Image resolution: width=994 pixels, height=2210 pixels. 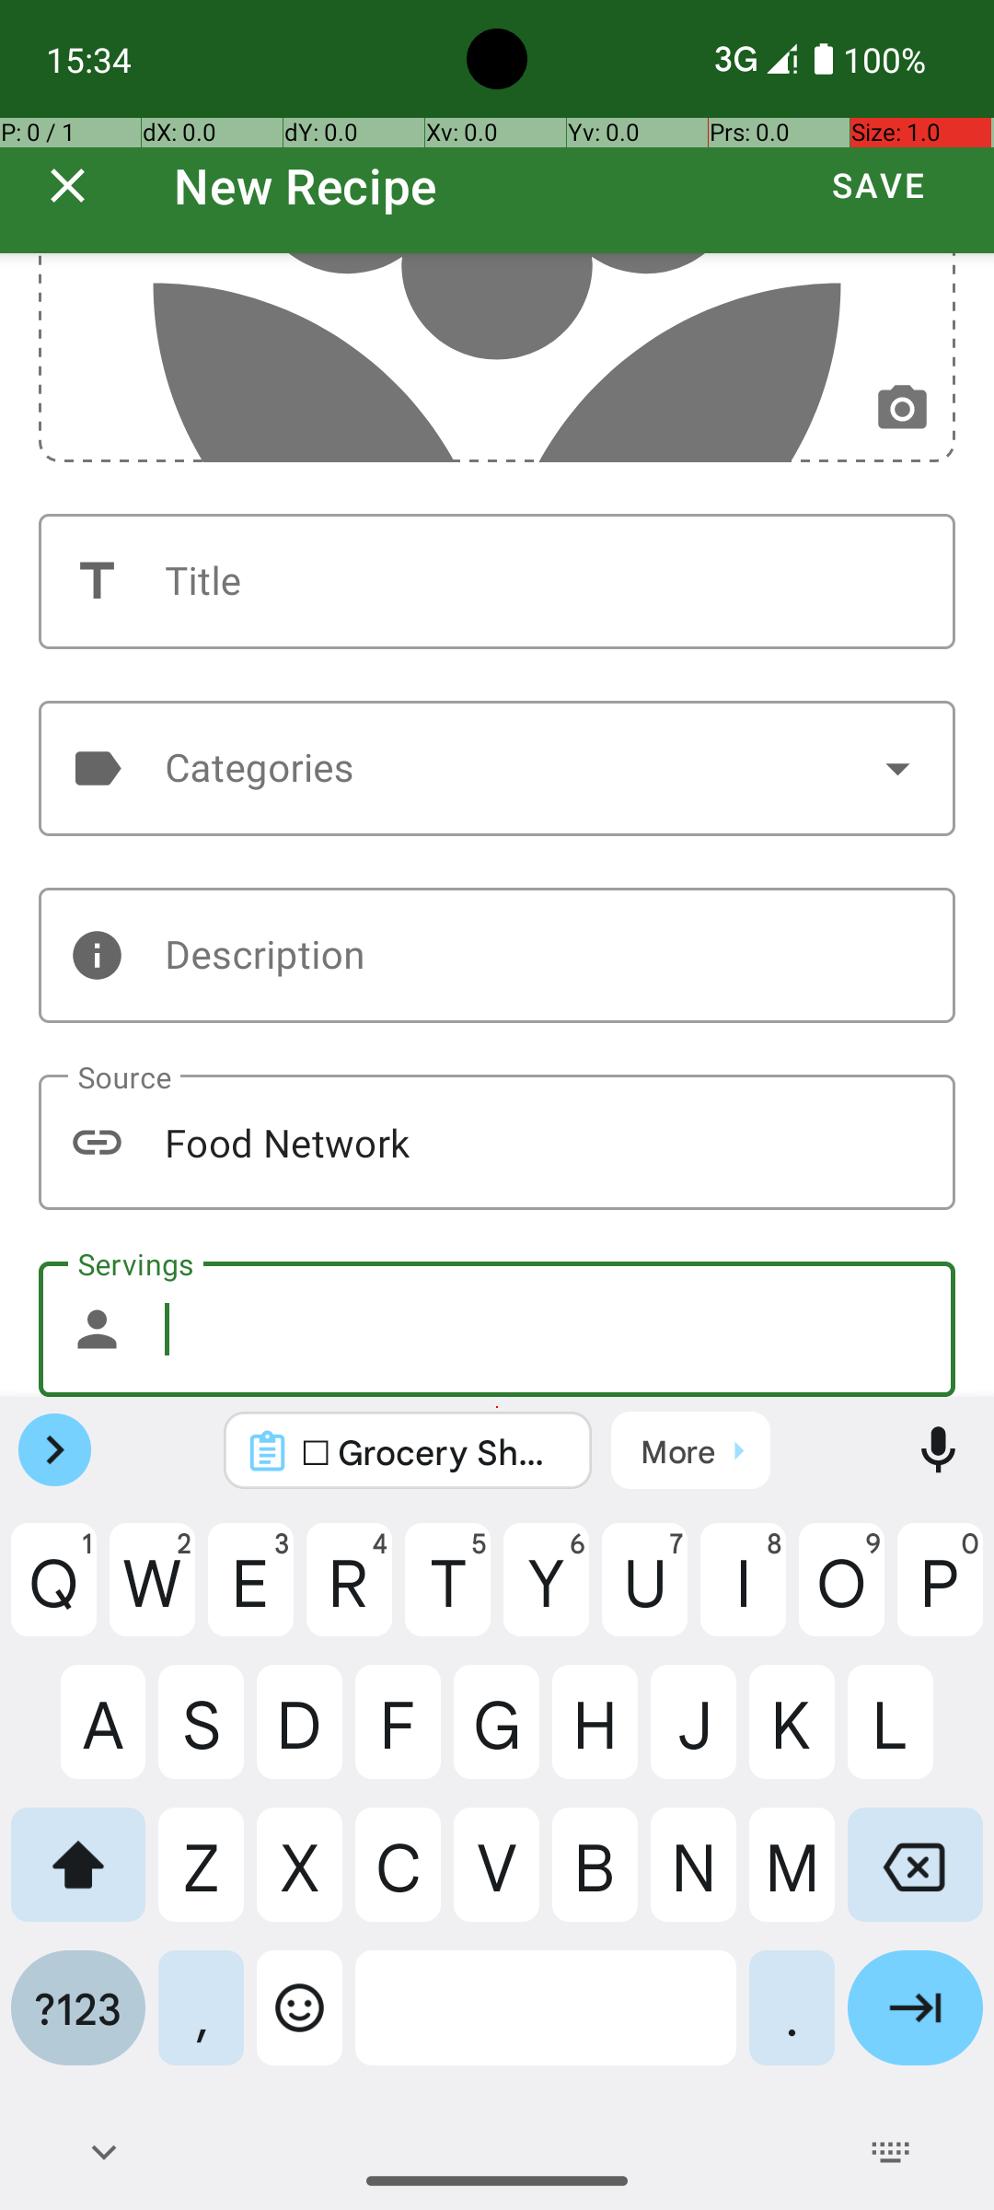 I want to click on Description, so click(x=497, y=956).